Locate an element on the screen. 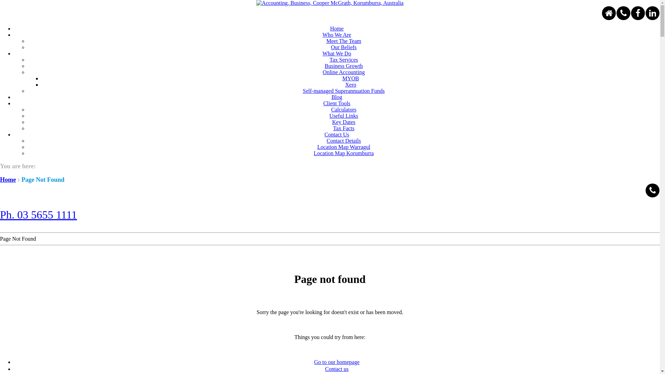  Location Map Korumburra is located at coordinates (344, 153).